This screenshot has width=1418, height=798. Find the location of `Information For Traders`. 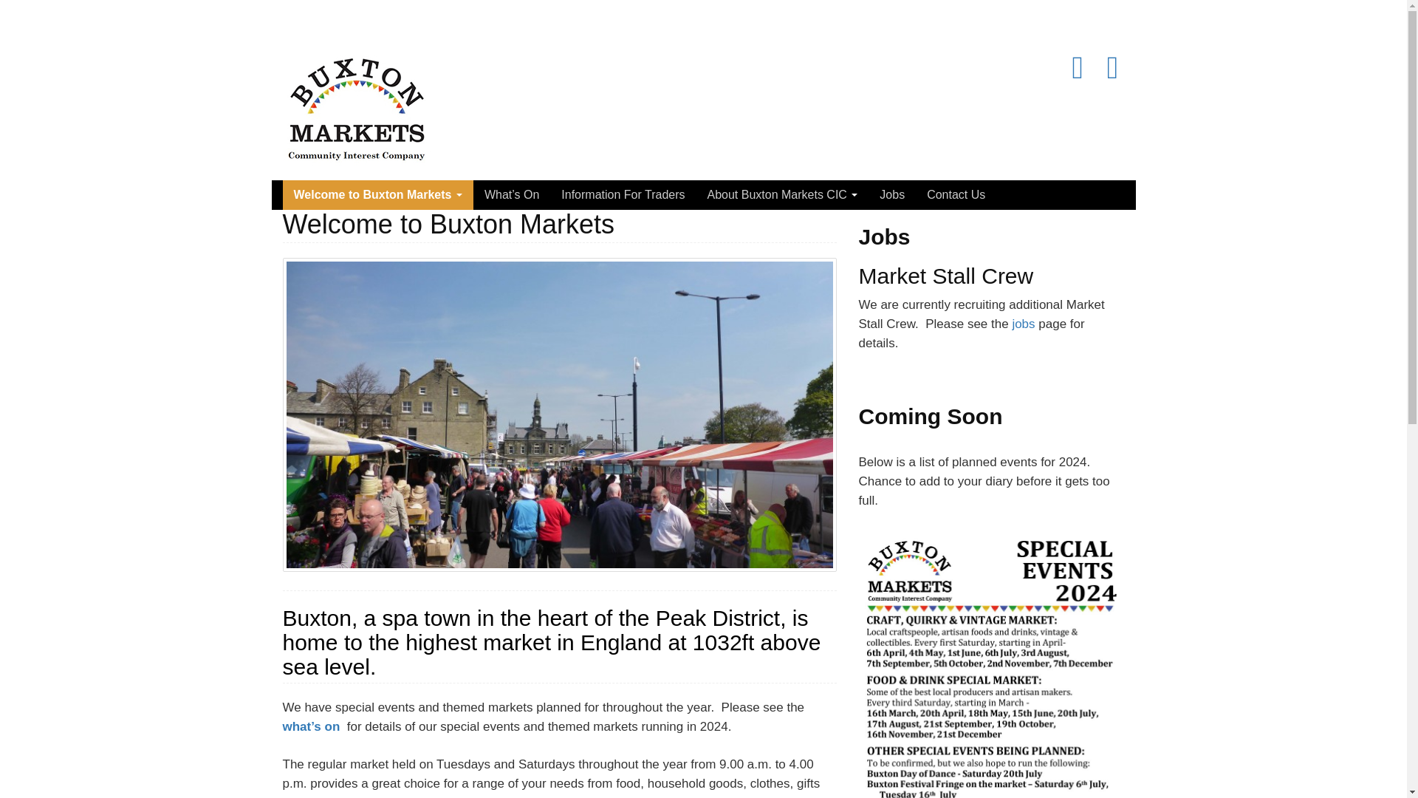

Information For Traders is located at coordinates (623, 195).